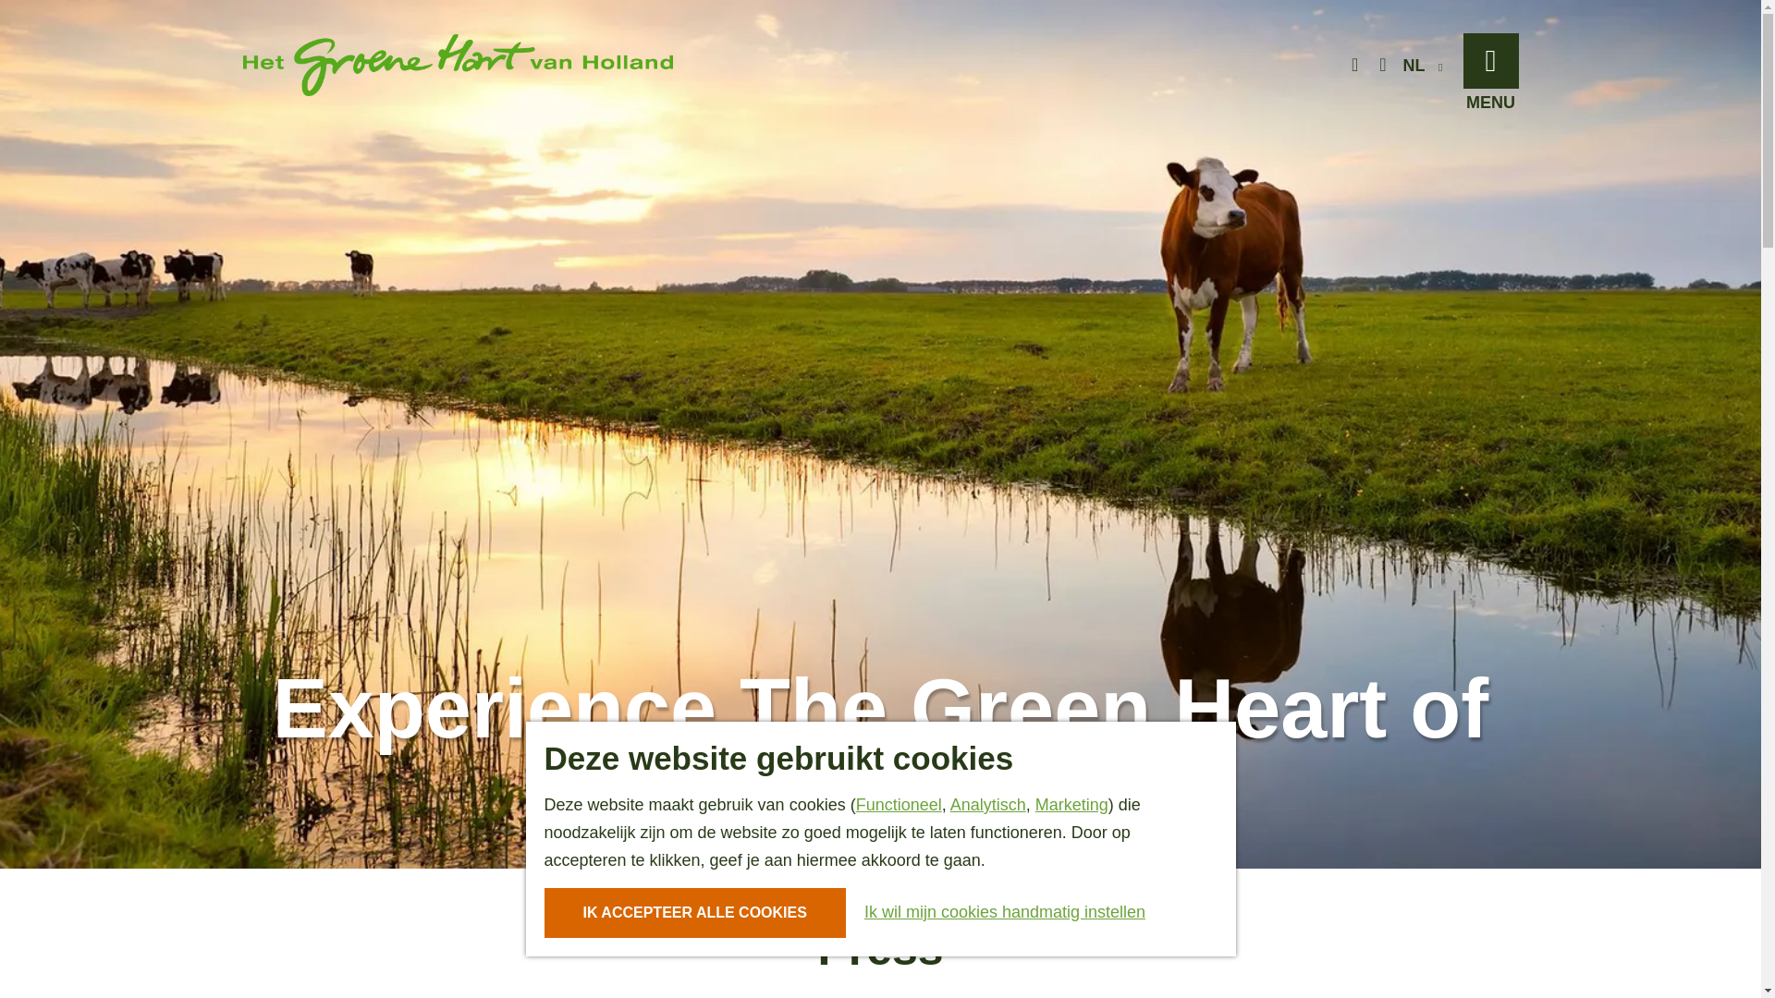 The width and height of the screenshot is (1775, 998). What do you see at coordinates (1071, 804) in the screenshot?
I see `Marketing` at bounding box center [1071, 804].